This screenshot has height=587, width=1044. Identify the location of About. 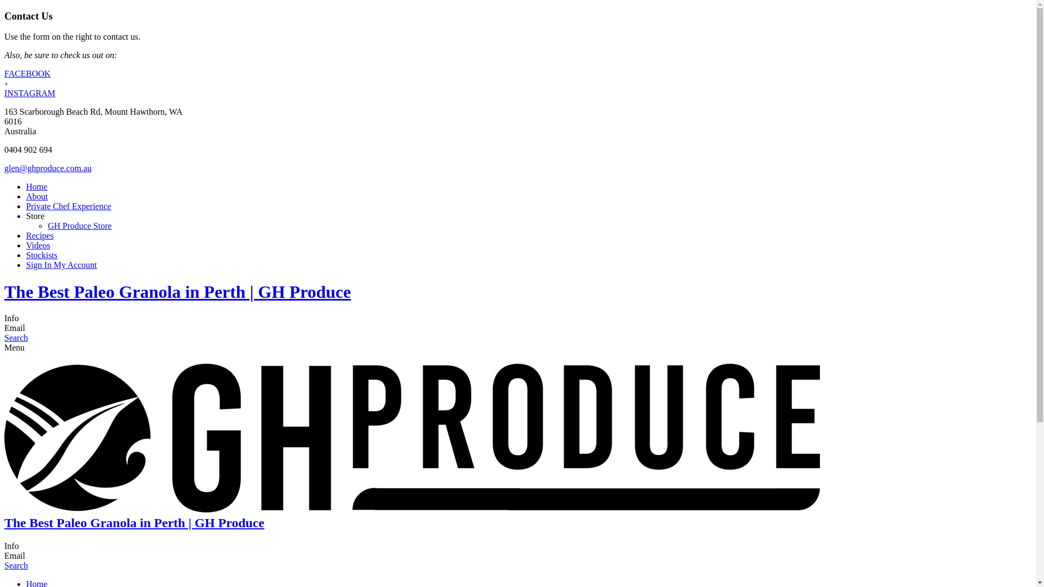
(37, 197).